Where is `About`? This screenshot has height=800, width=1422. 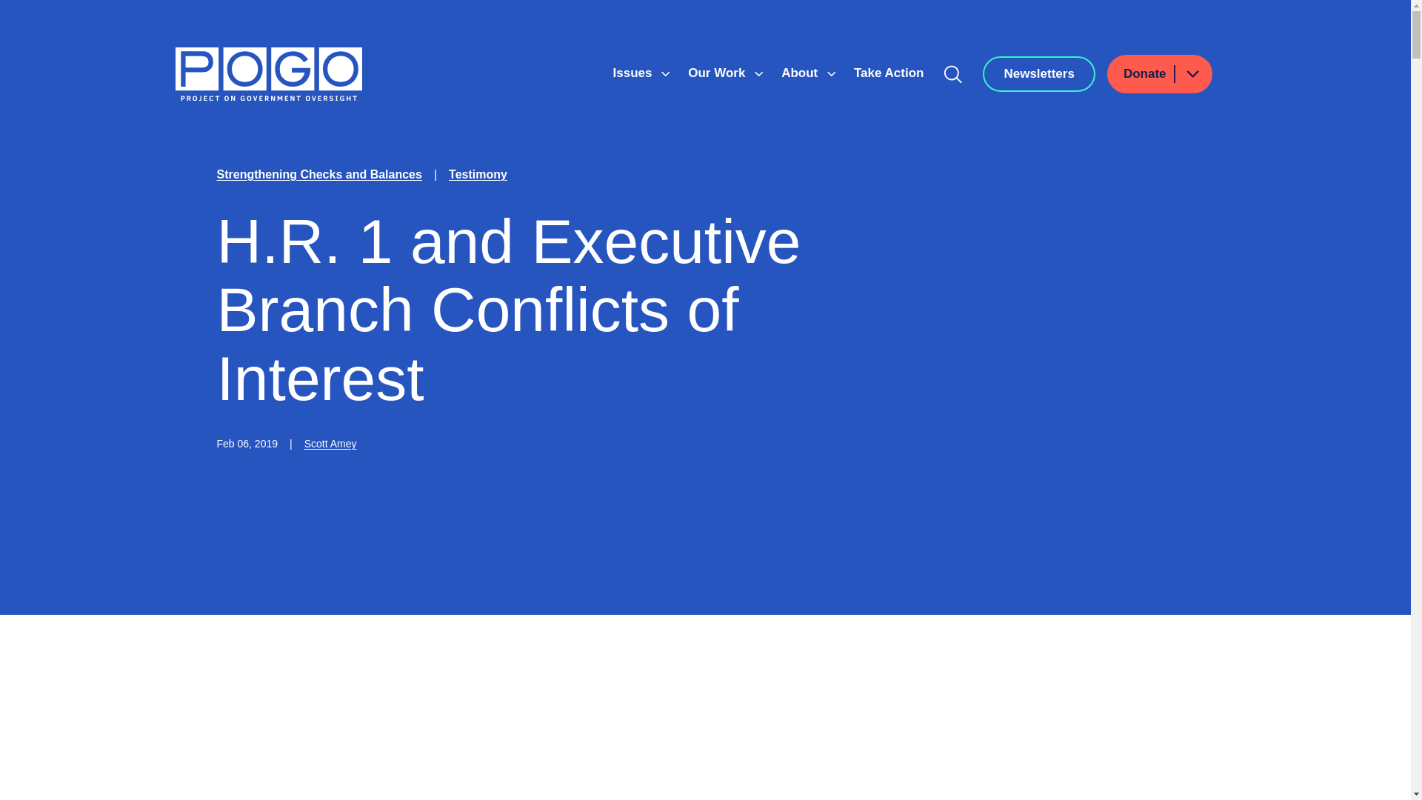 About is located at coordinates (801, 73).